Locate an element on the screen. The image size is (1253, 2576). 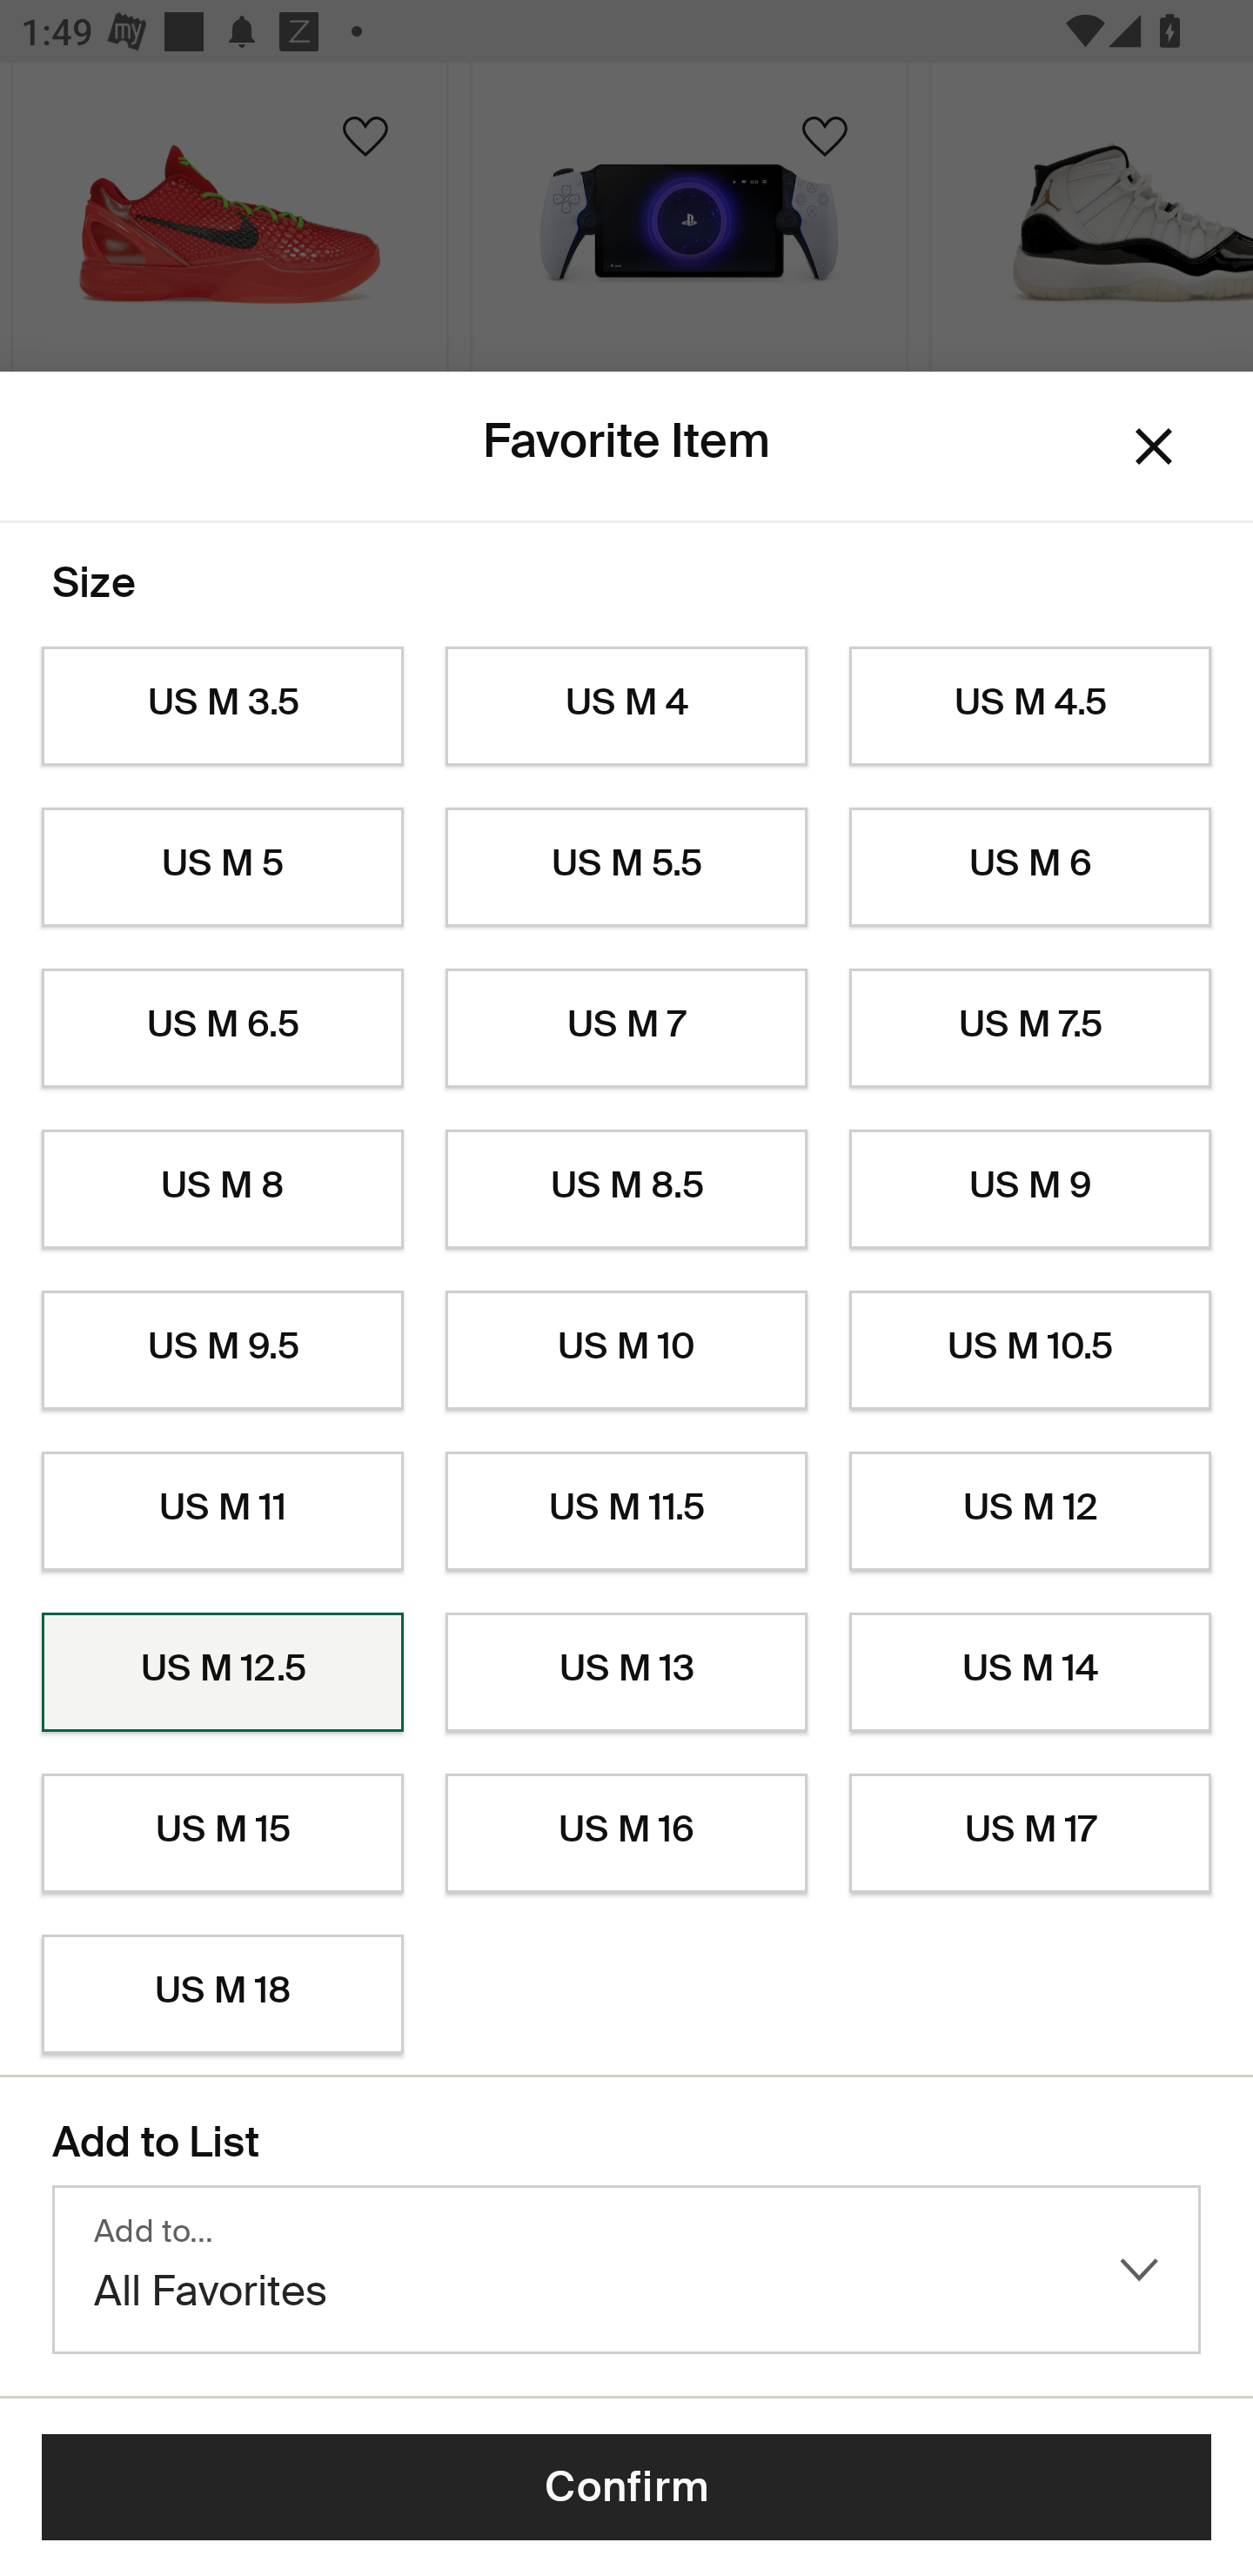
US M 4.5 is located at coordinates (1030, 707).